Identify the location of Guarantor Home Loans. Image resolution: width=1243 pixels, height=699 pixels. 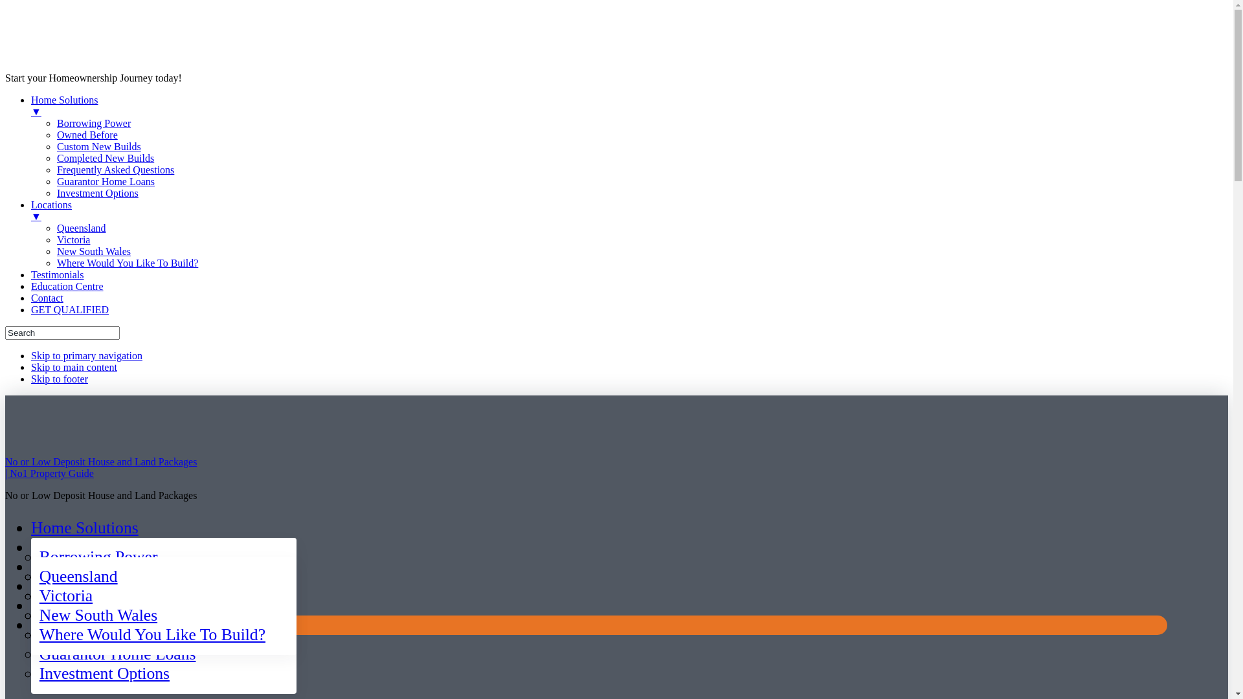
(118, 654).